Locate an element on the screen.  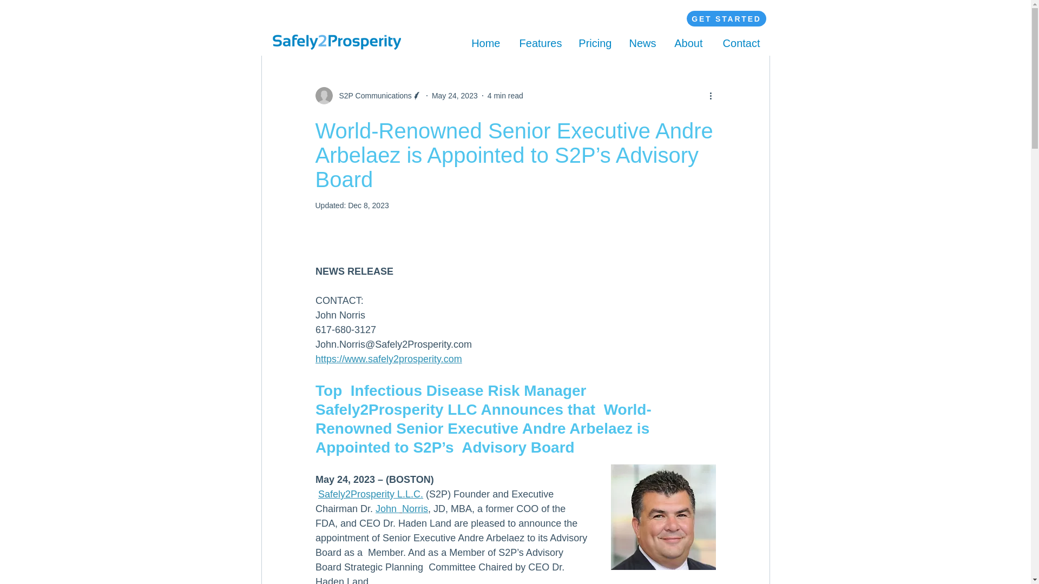
May 24, 2023 is located at coordinates (455, 95).